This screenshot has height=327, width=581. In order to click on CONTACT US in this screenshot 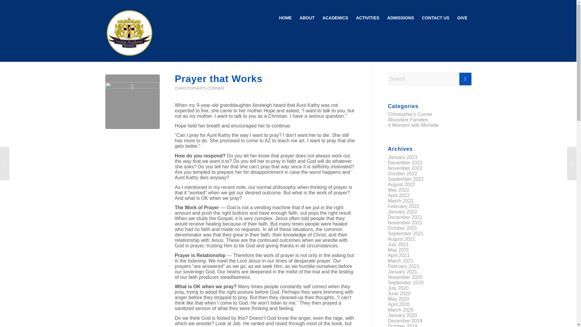, I will do `click(435, 18)`.